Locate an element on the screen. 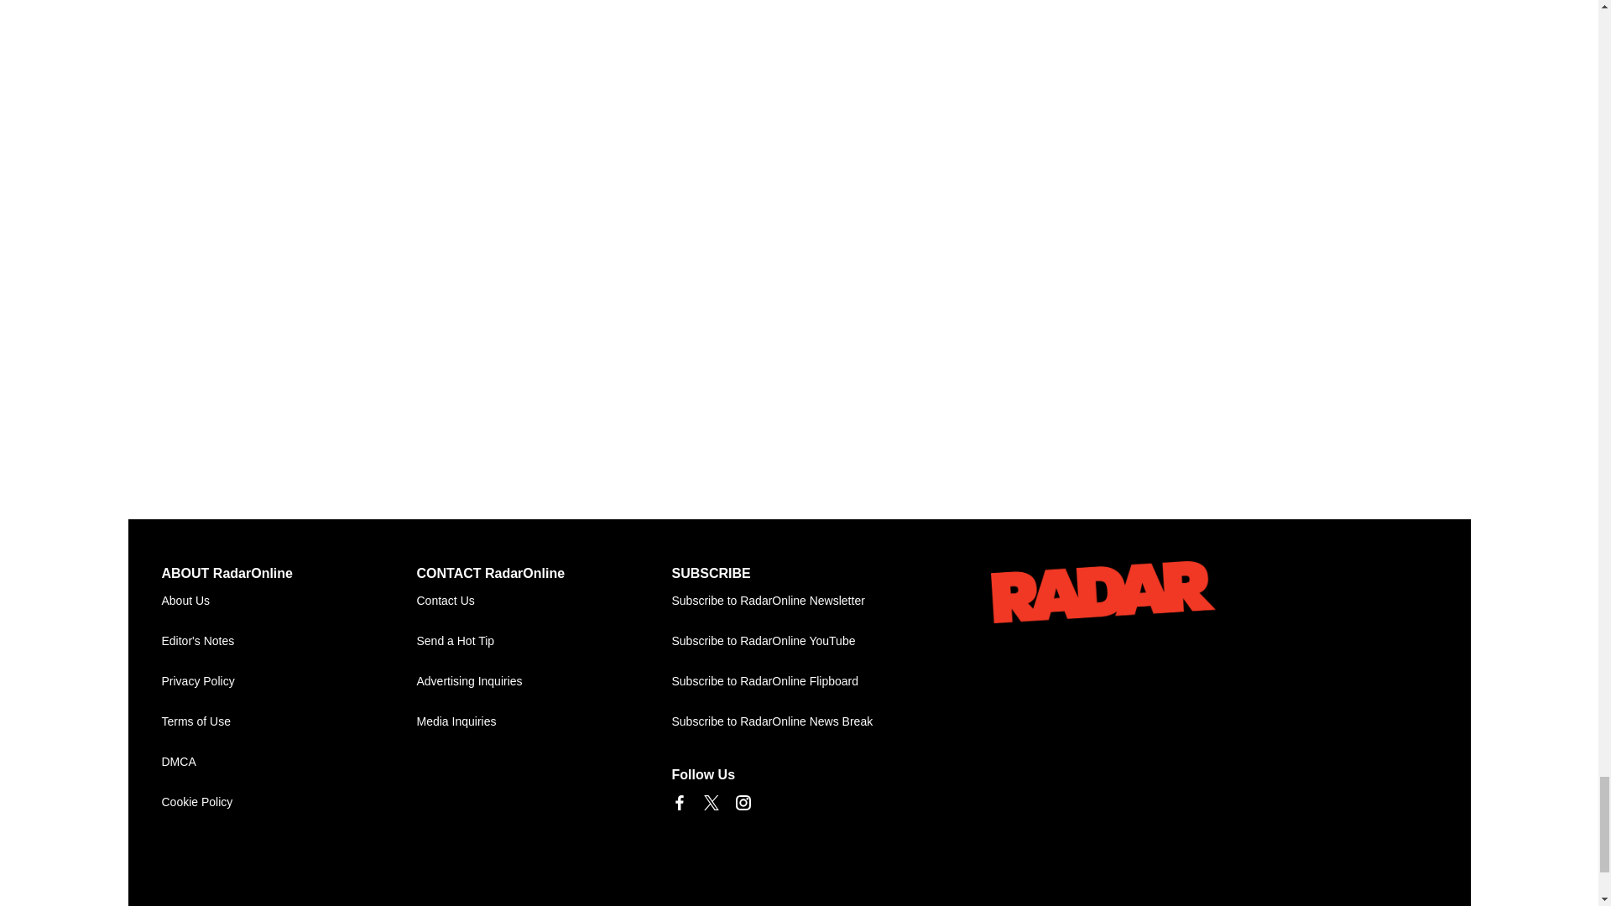 This screenshot has width=1611, height=906. Link to Instagram is located at coordinates (742, 802).